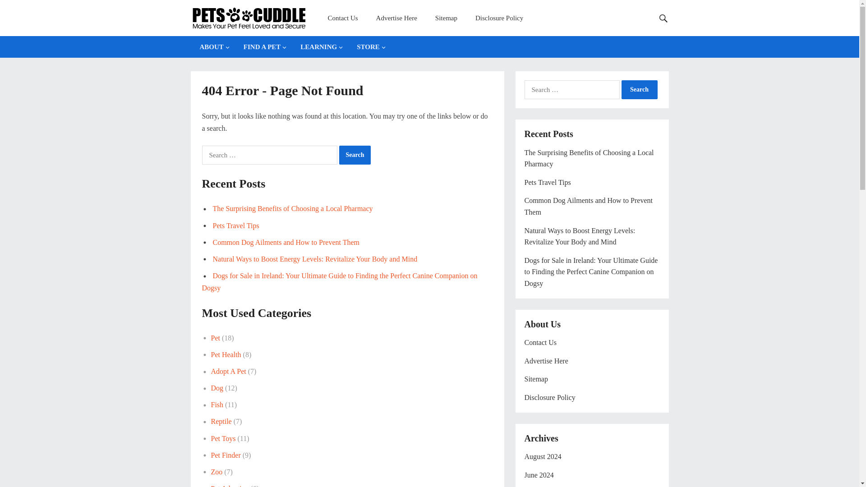 The image size is (866, 487). I want to click on Search, so click(355, 155).